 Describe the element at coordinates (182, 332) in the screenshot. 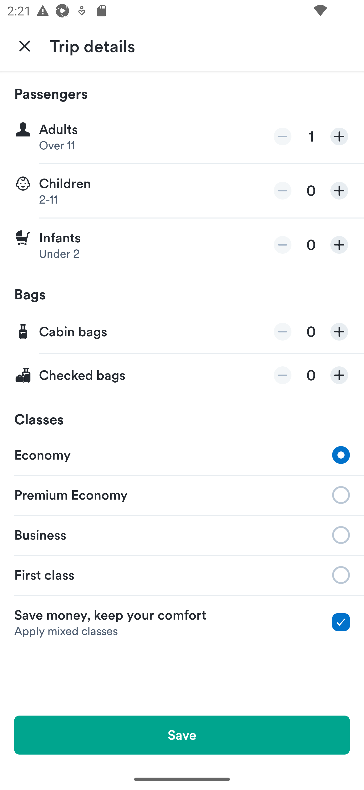

I see `Remove 0 Add Cabin bags` at that location.